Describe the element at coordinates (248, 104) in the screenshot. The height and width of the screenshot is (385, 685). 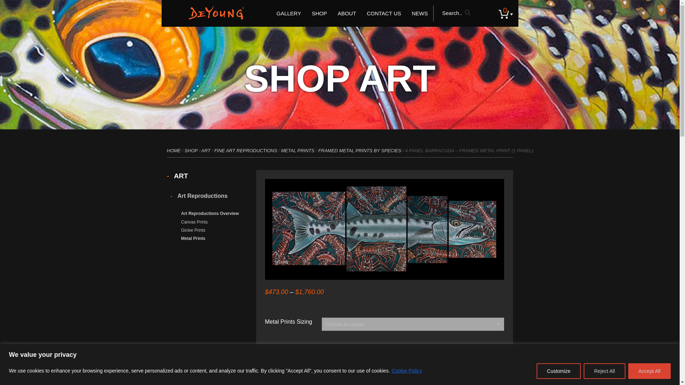
I see `Warm Water` at that location.